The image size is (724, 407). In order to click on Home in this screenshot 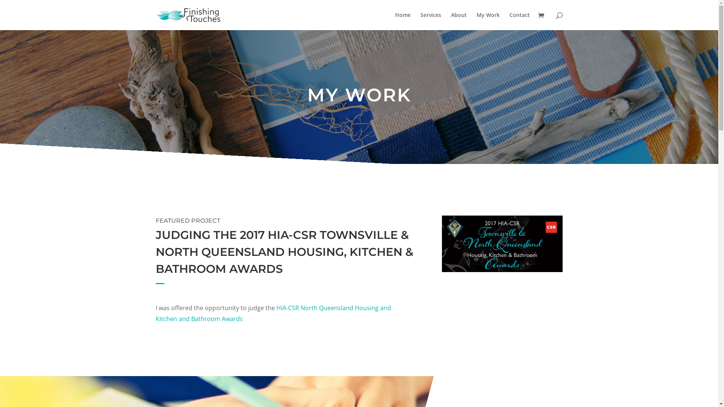, I will do `click(403, 21)`.